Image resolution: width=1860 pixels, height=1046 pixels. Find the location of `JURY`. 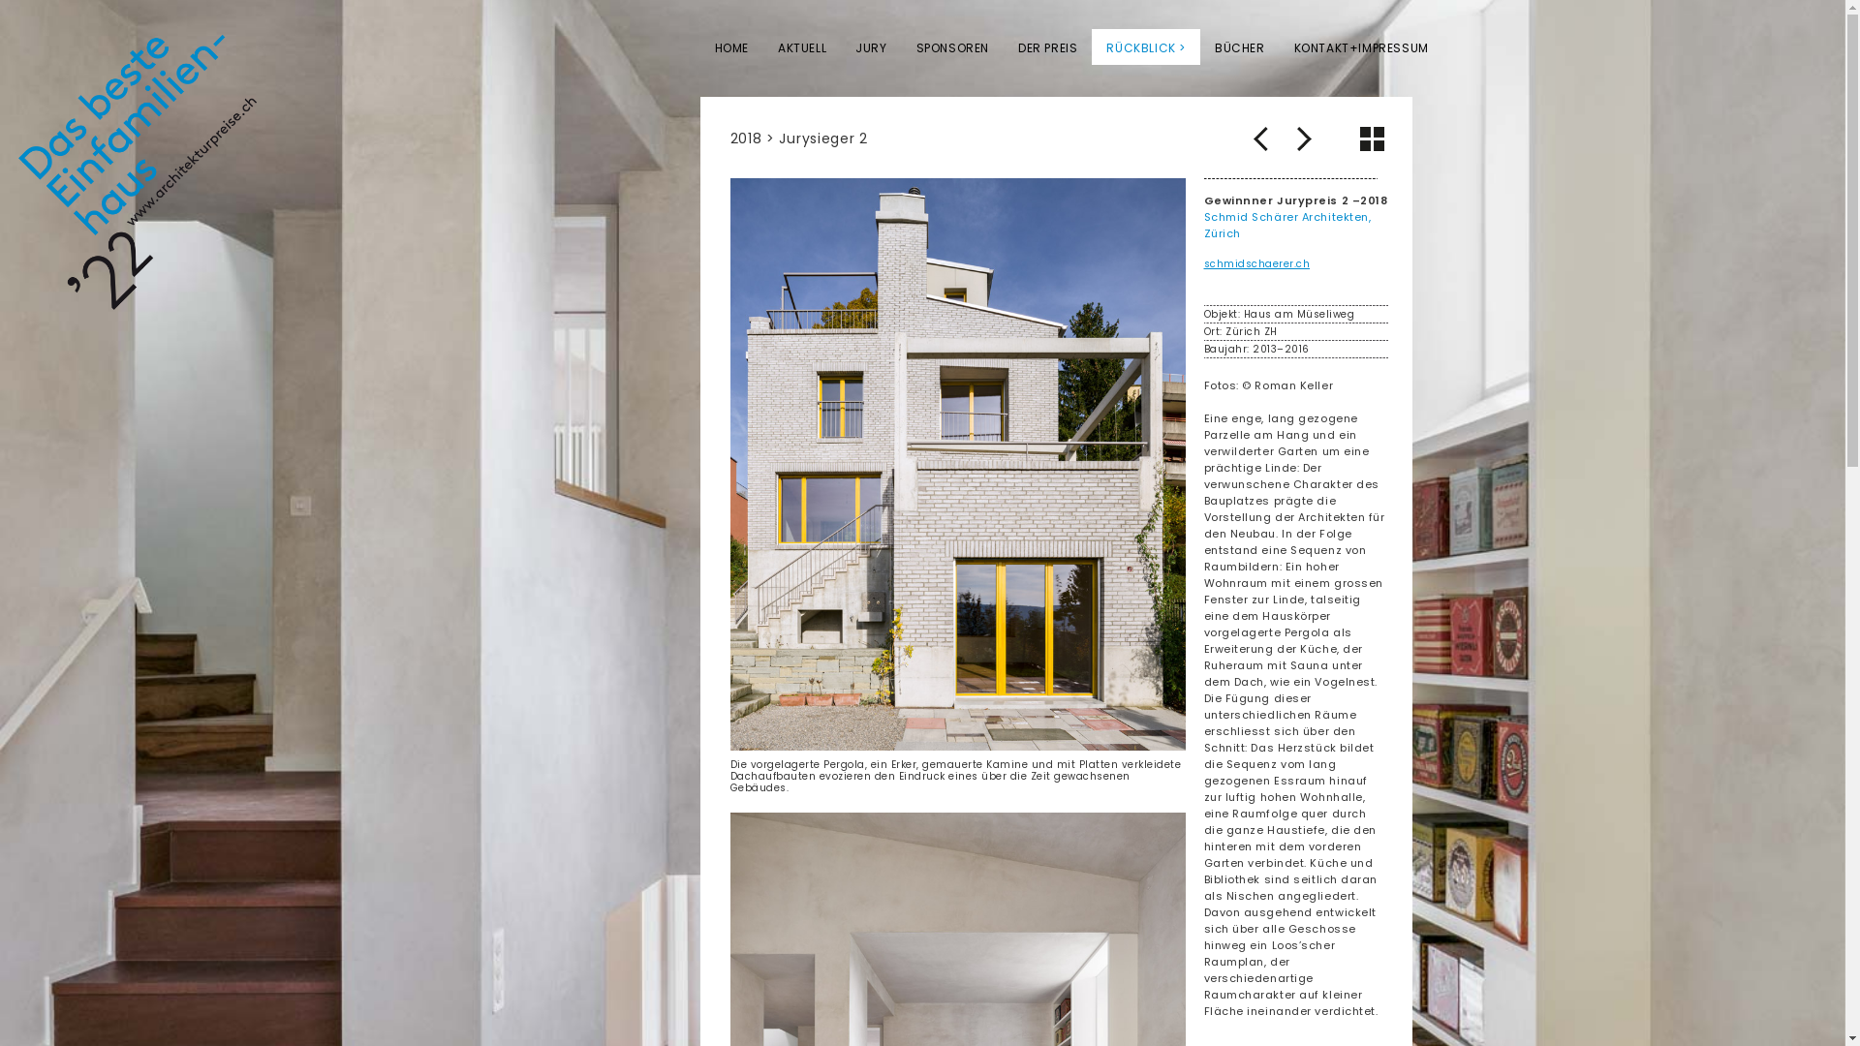

JURY is located at coordinates (871, 46).